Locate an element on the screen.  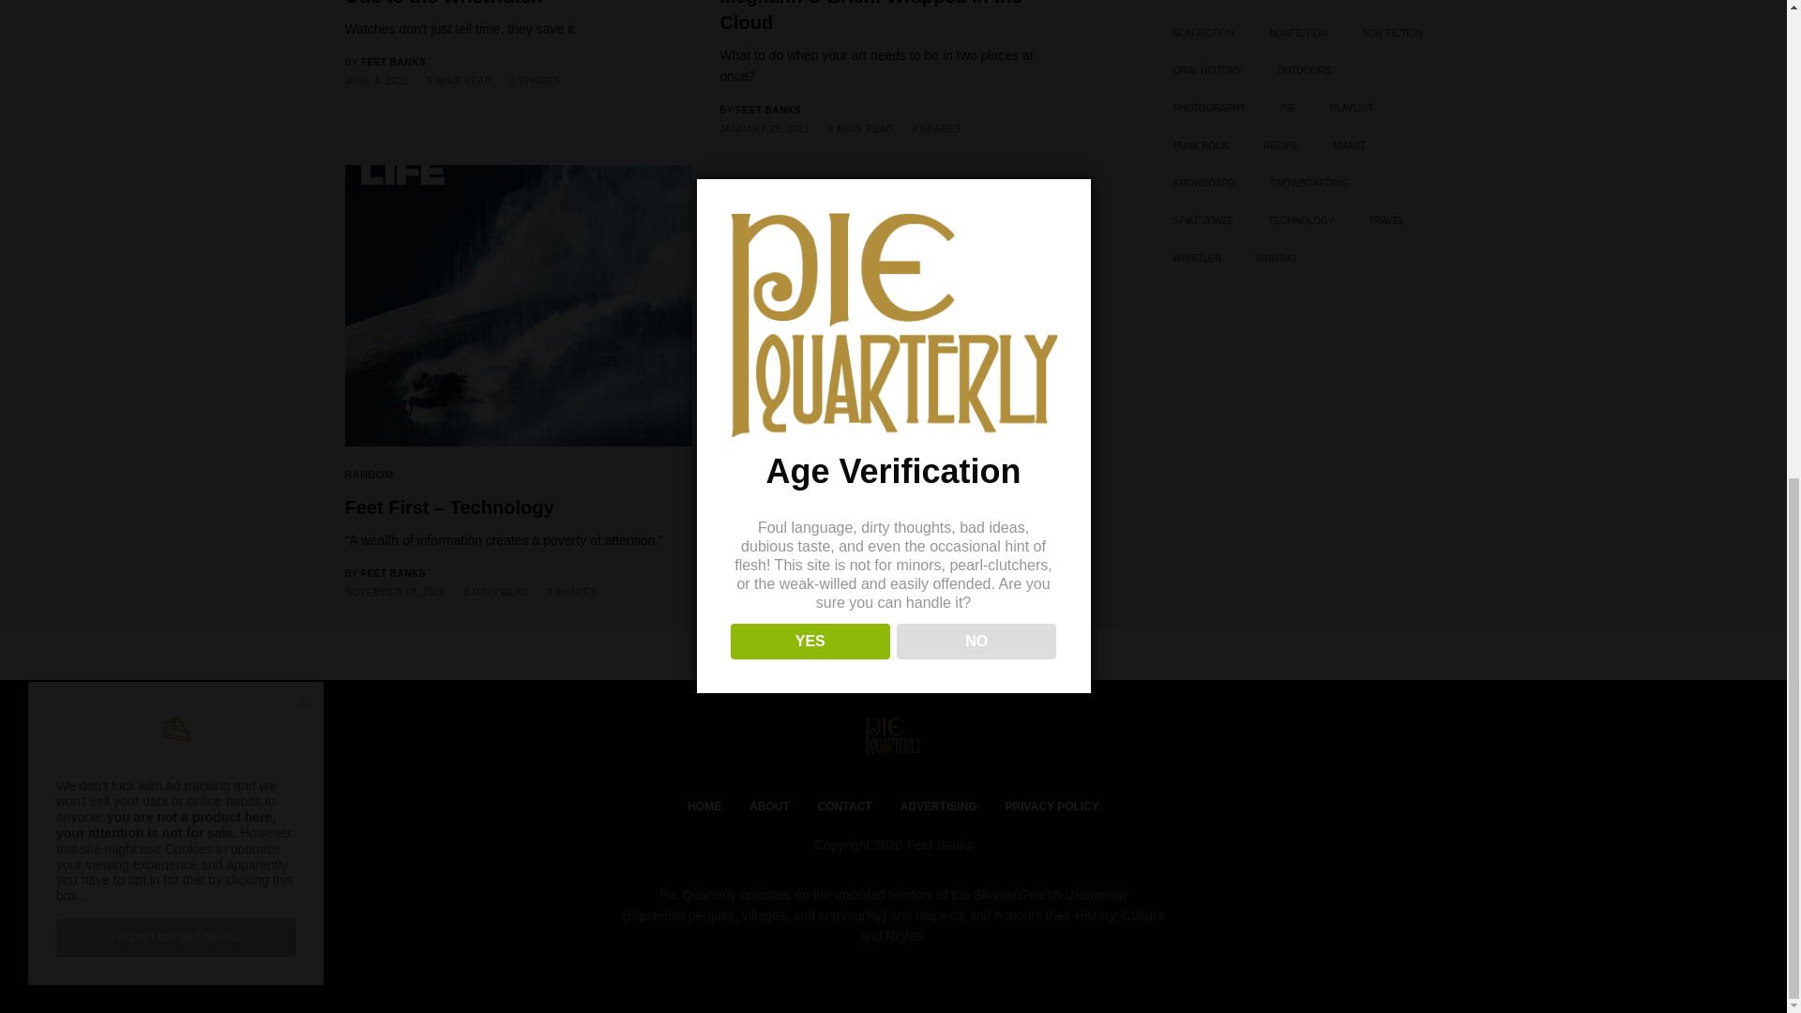
FEET BANKS is located at coordinates (393, 62).